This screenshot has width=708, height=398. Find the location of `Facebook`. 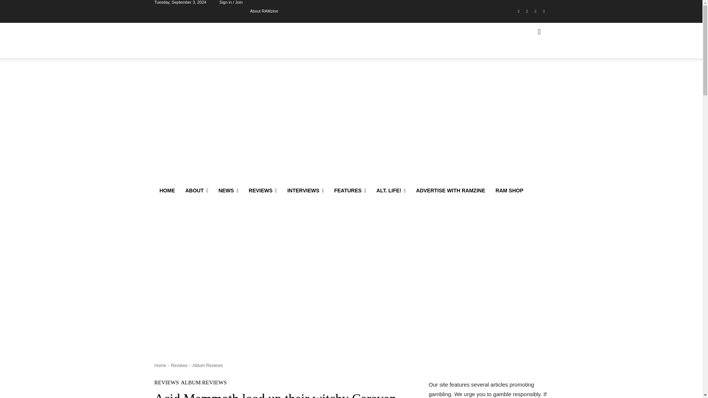

Facebook is located at coordinates (518, 12).